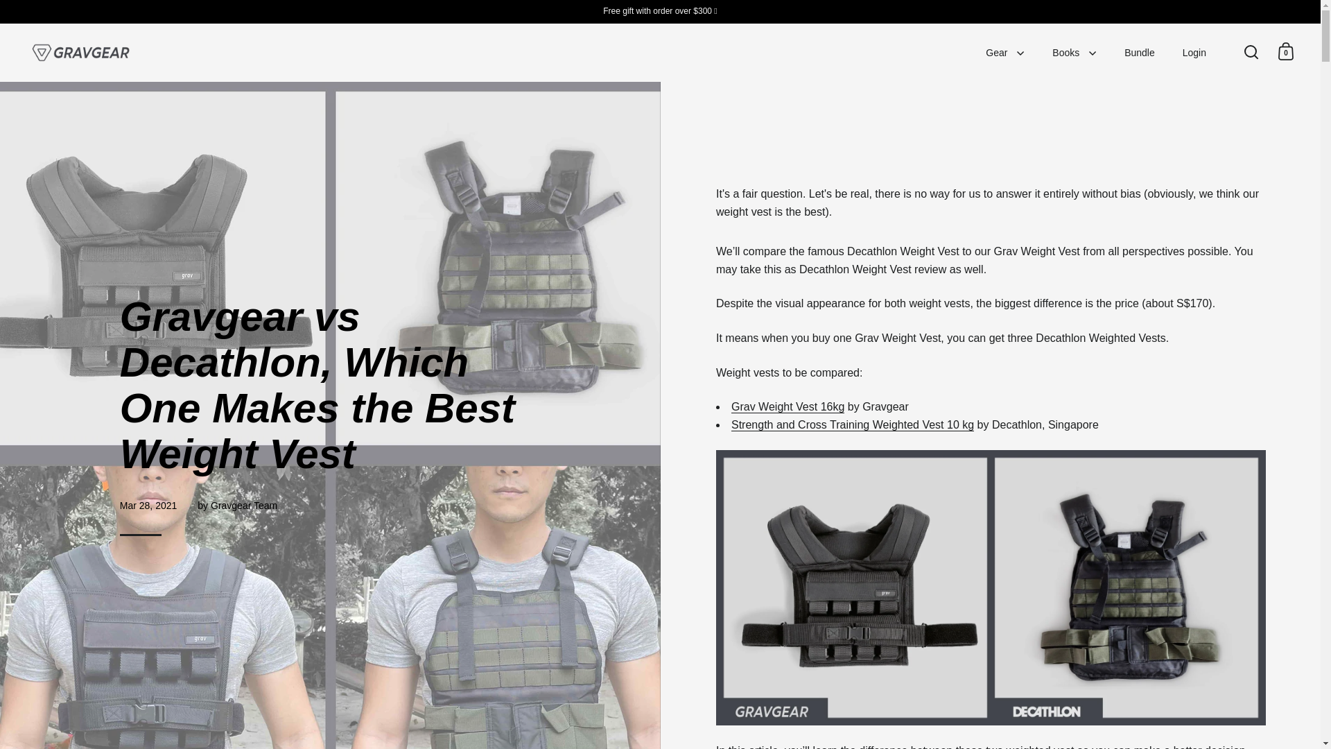 This screenshot has width=1331, height=749. Describe the element at coordinates (788, 406) in the screenshot. I see `Grav Weight Vest 16kg` at that location.